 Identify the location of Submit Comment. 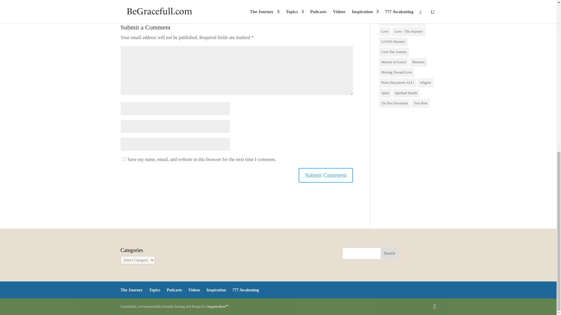
(325, 175).